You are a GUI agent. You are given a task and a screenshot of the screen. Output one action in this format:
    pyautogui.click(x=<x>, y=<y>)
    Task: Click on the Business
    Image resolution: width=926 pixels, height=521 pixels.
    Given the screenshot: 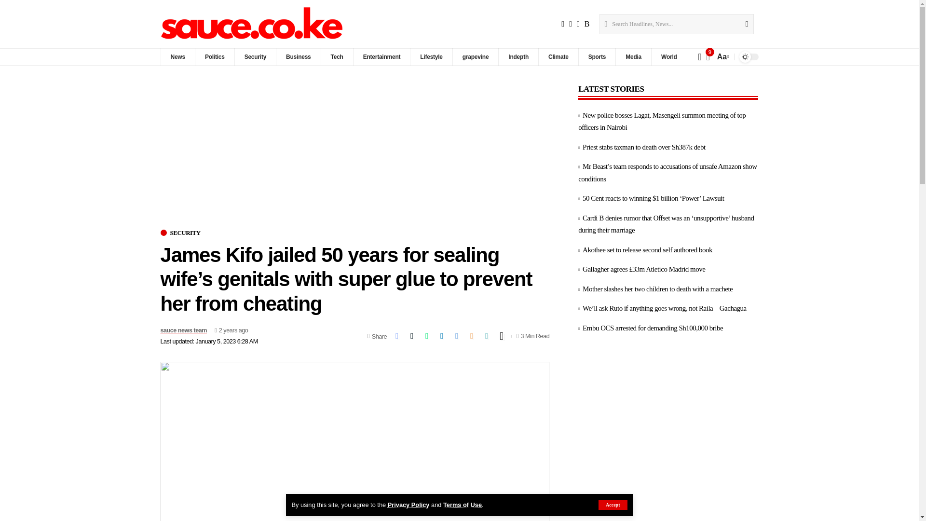 What is the action you would take?
    pyautogui.click(x=298, y=57)
    